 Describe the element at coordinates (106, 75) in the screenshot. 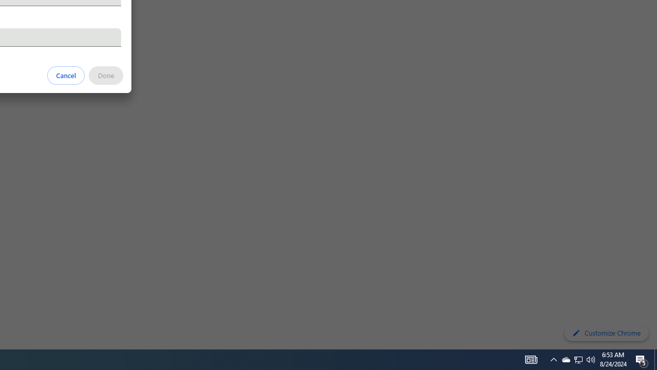

I see `Done` at that location.